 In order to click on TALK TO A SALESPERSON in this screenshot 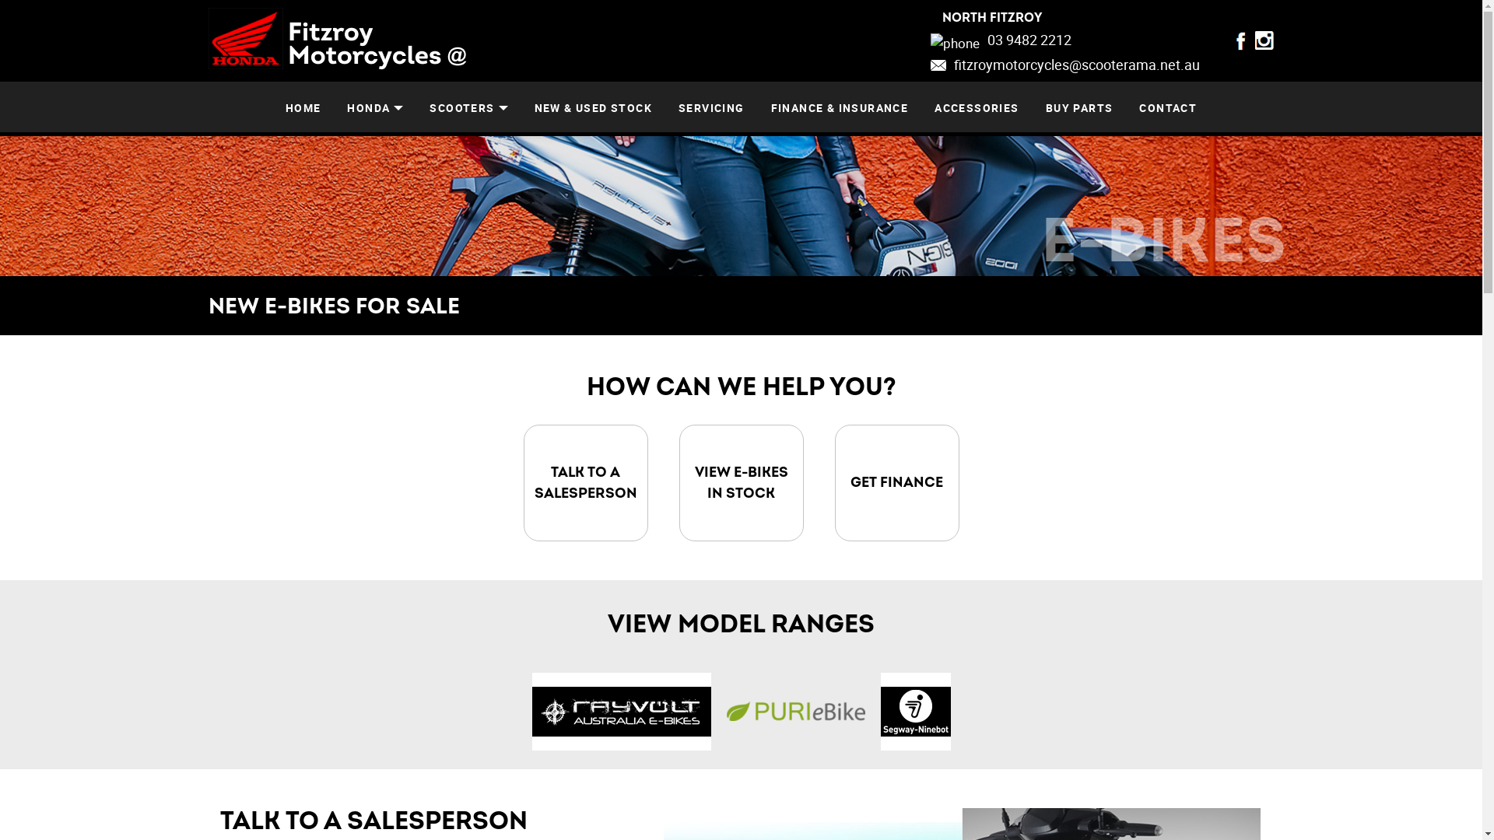, I will do `click(585, 483)`.